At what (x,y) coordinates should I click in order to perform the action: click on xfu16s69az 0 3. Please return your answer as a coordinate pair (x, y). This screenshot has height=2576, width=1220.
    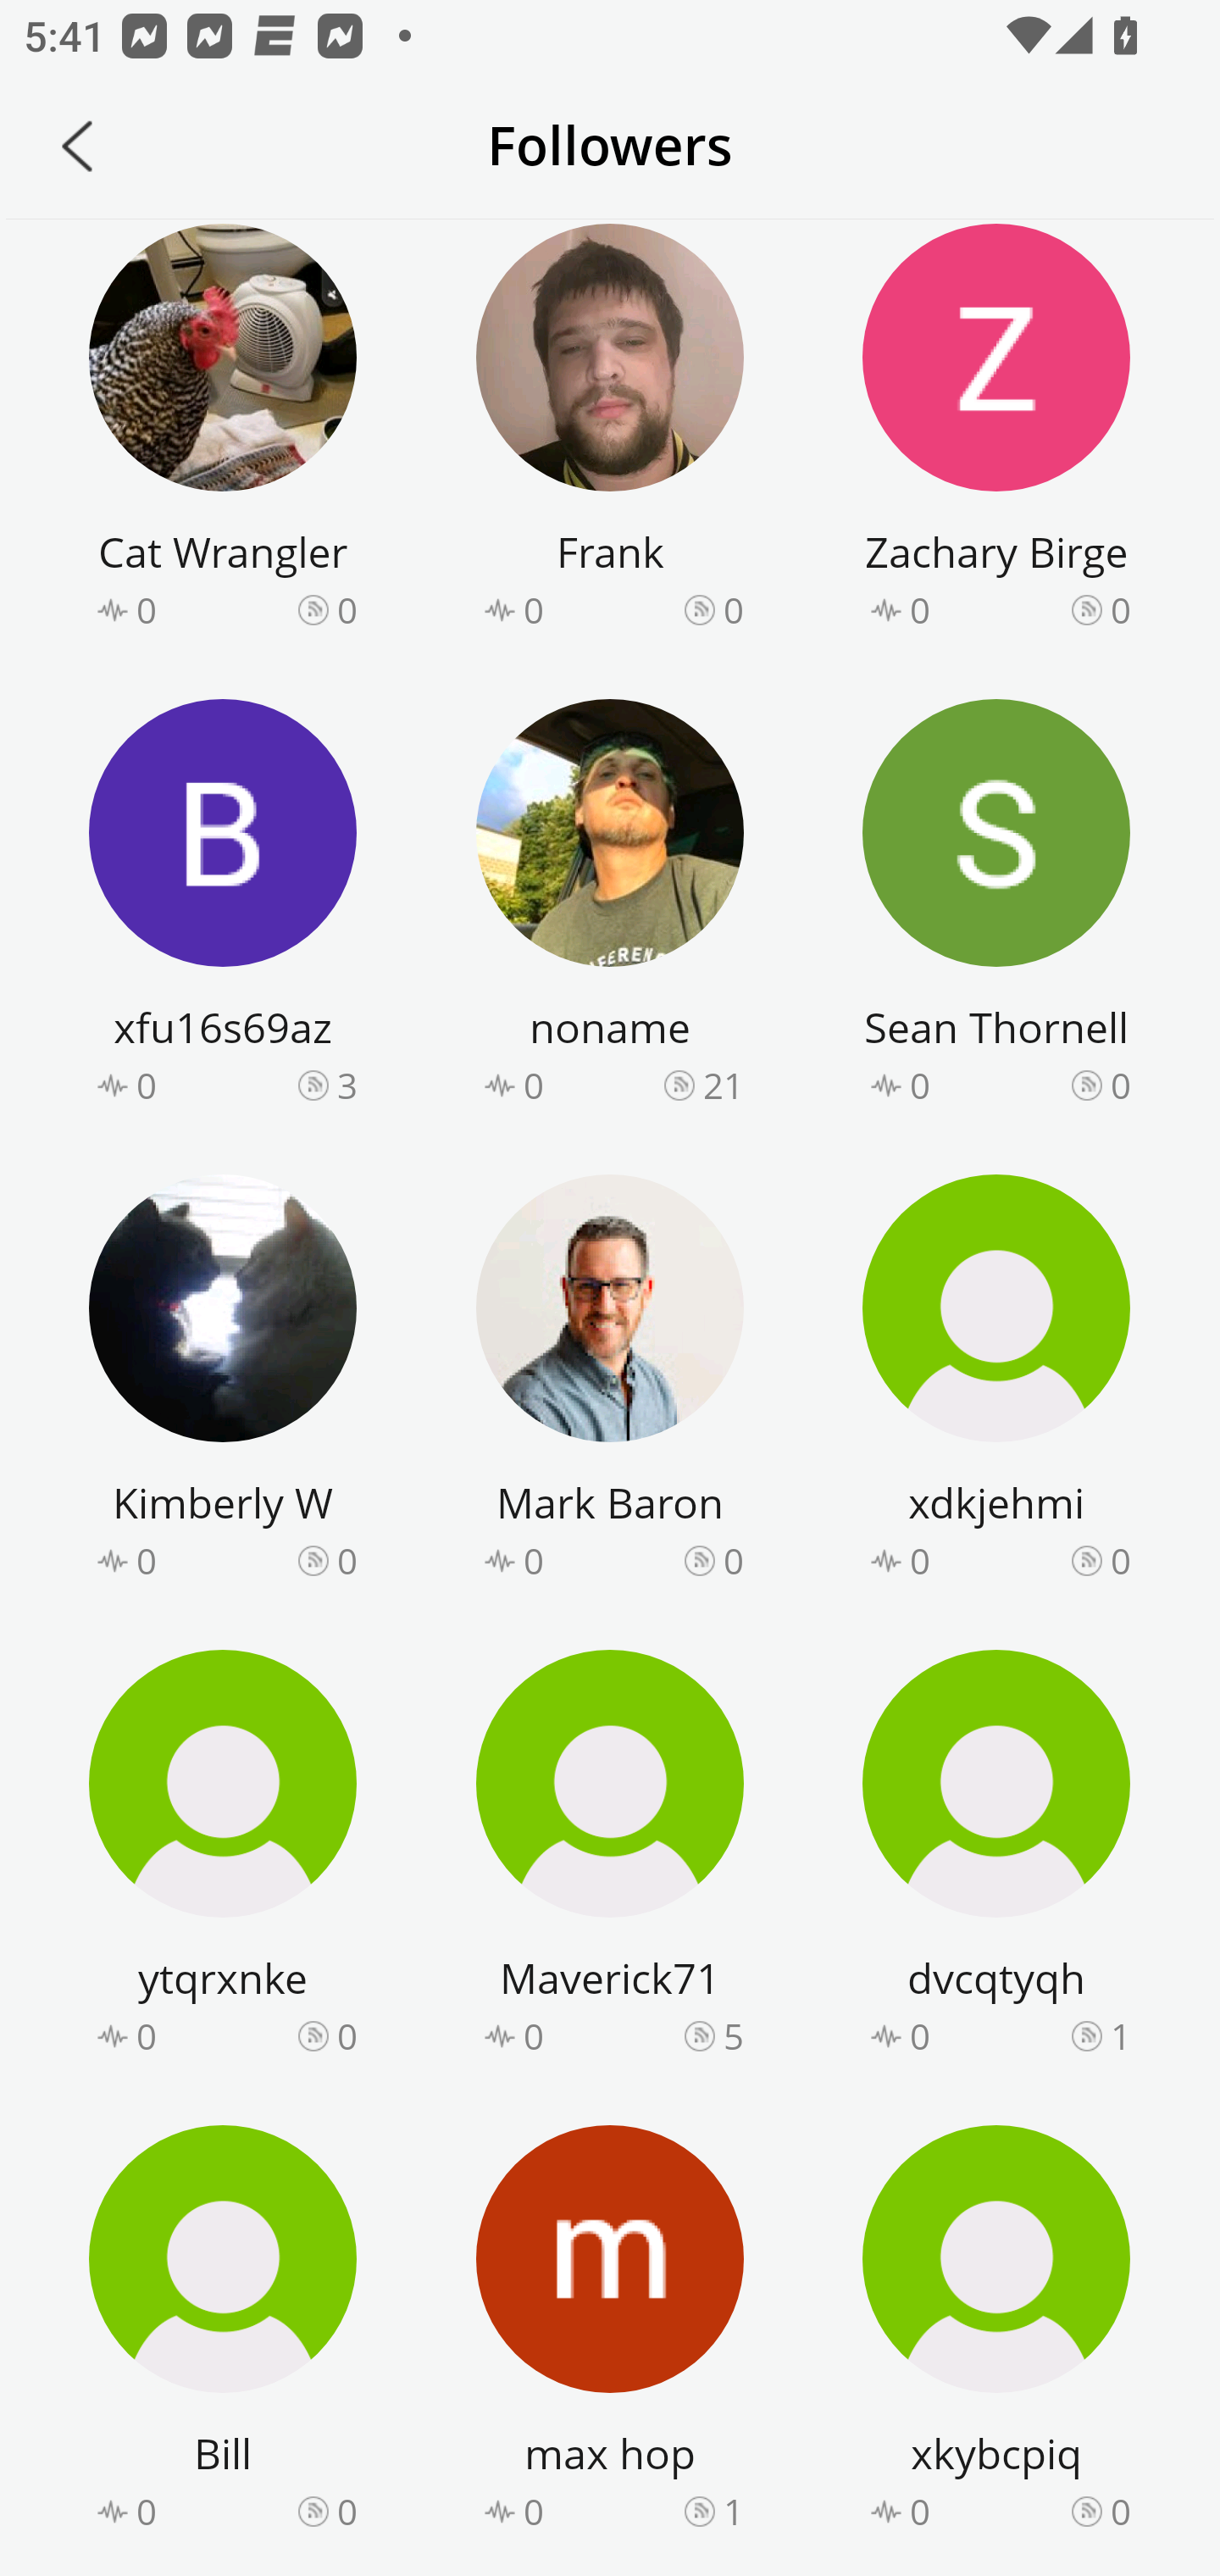
    Looking at the image, I should click on (223, 907).